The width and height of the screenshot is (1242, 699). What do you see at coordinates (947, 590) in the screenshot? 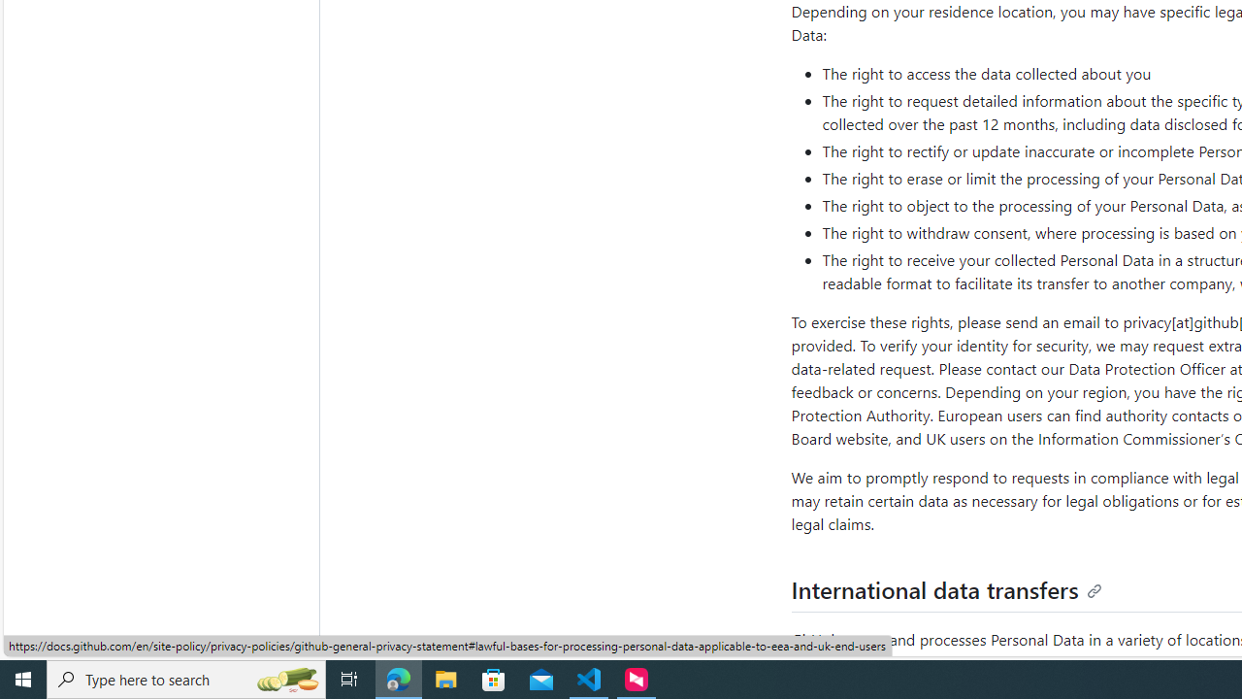
I see `International data transfers` at bounding box center [947, 590].